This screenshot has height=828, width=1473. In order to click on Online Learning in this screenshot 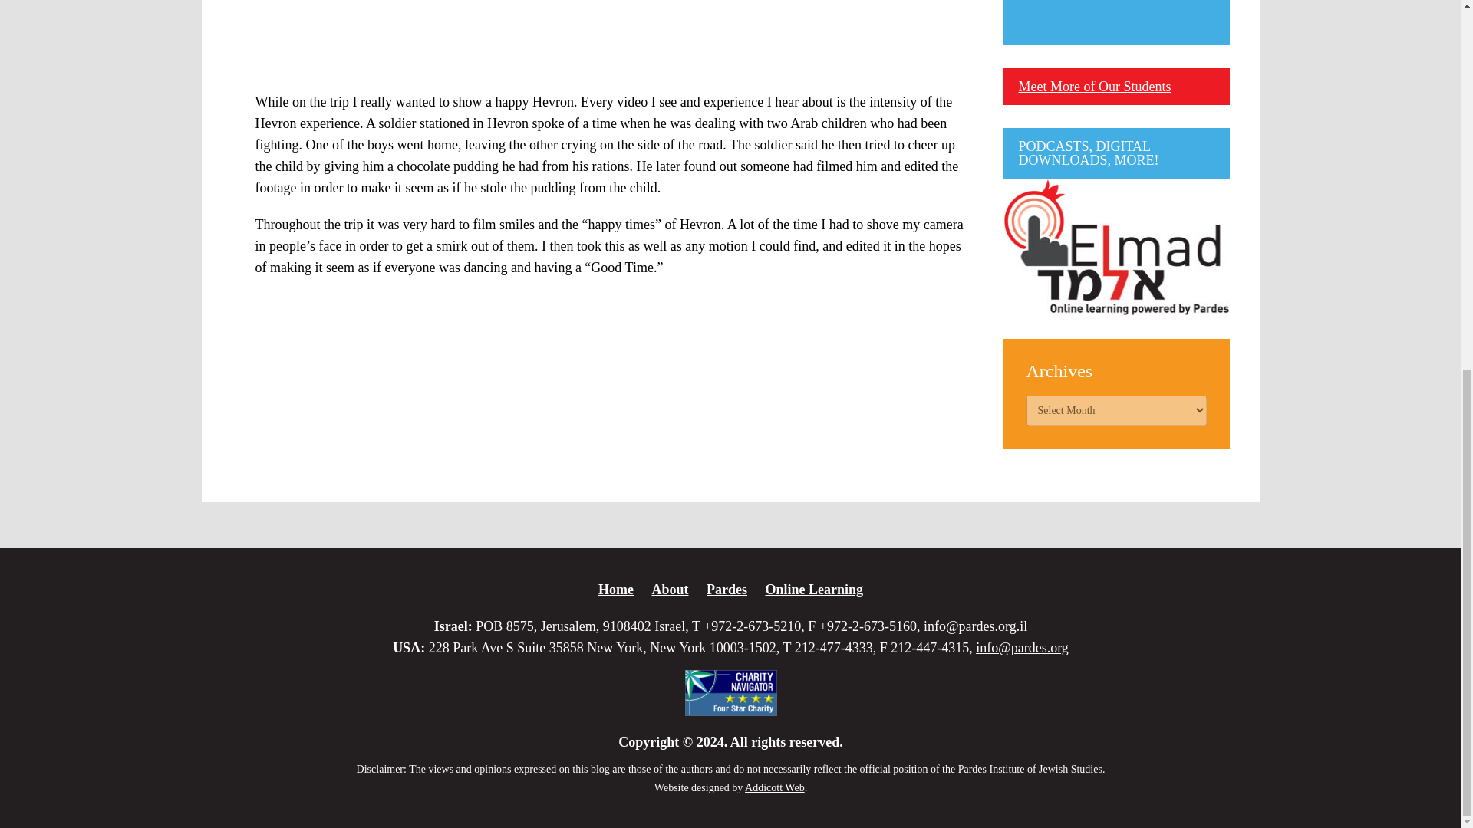, I will do `click(813, 589)`.